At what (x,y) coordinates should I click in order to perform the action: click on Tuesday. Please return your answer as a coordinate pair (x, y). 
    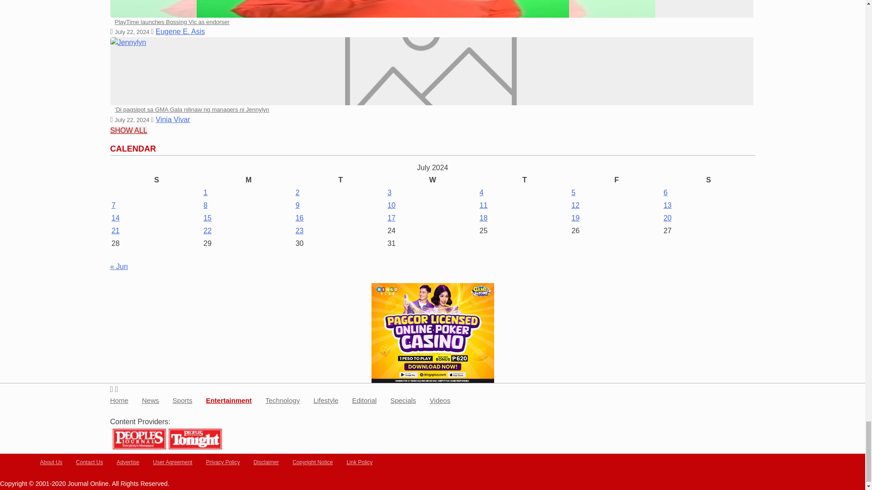
    Looking at the image, I should click on (341, 180).